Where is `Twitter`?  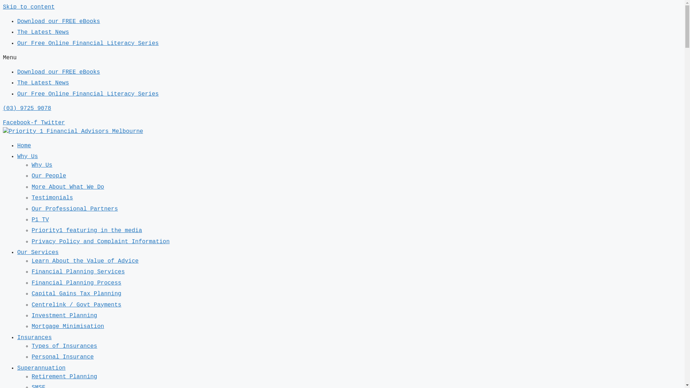 Twitter is located at coordinates (53, 123).